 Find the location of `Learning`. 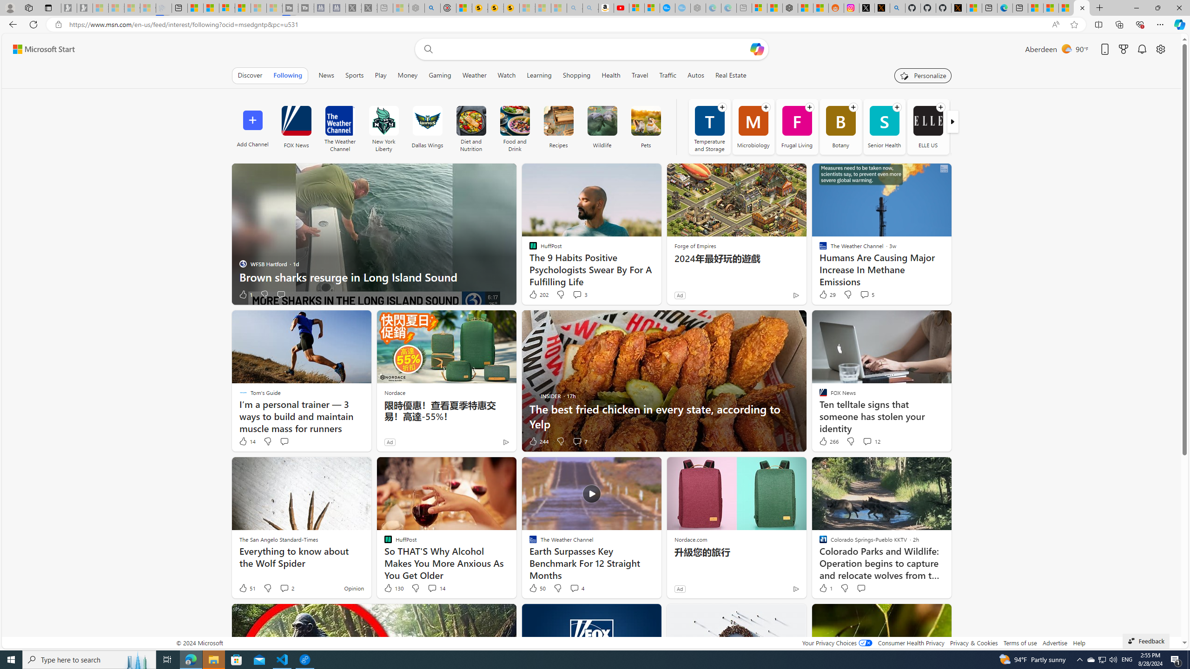

Learning is located at coordinates (539, 75).